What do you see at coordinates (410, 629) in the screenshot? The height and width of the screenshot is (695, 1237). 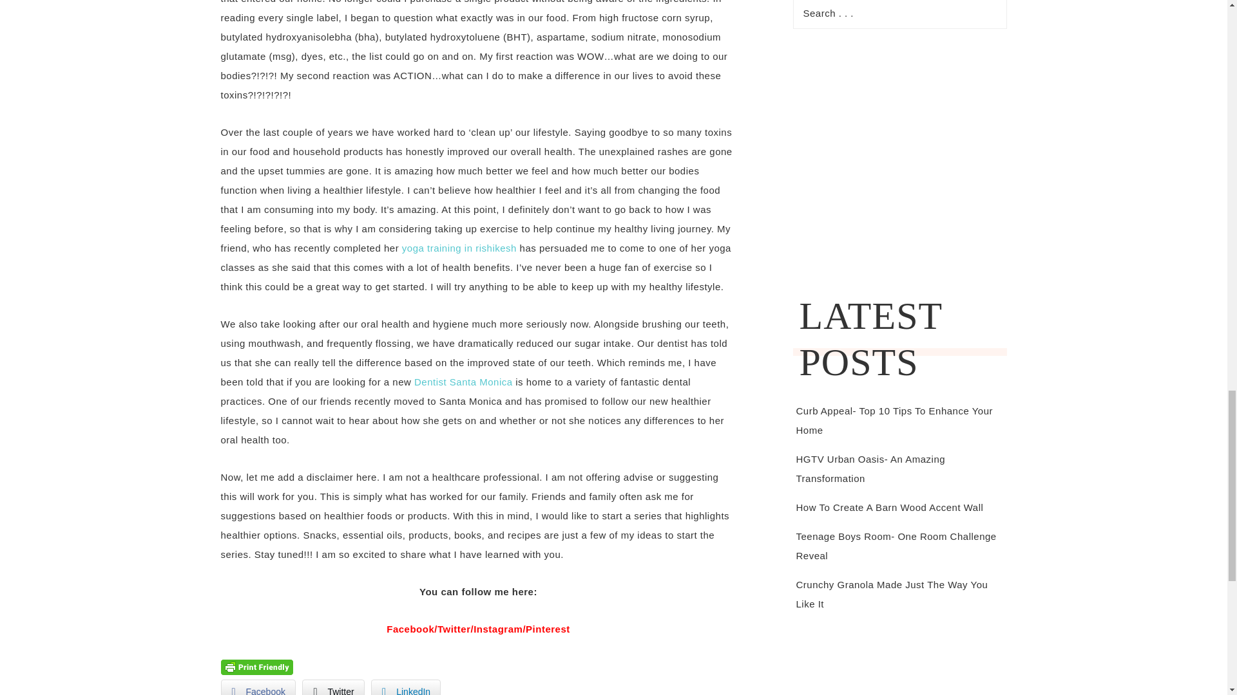 I see `Facebook` at bounding box center [410, 629].